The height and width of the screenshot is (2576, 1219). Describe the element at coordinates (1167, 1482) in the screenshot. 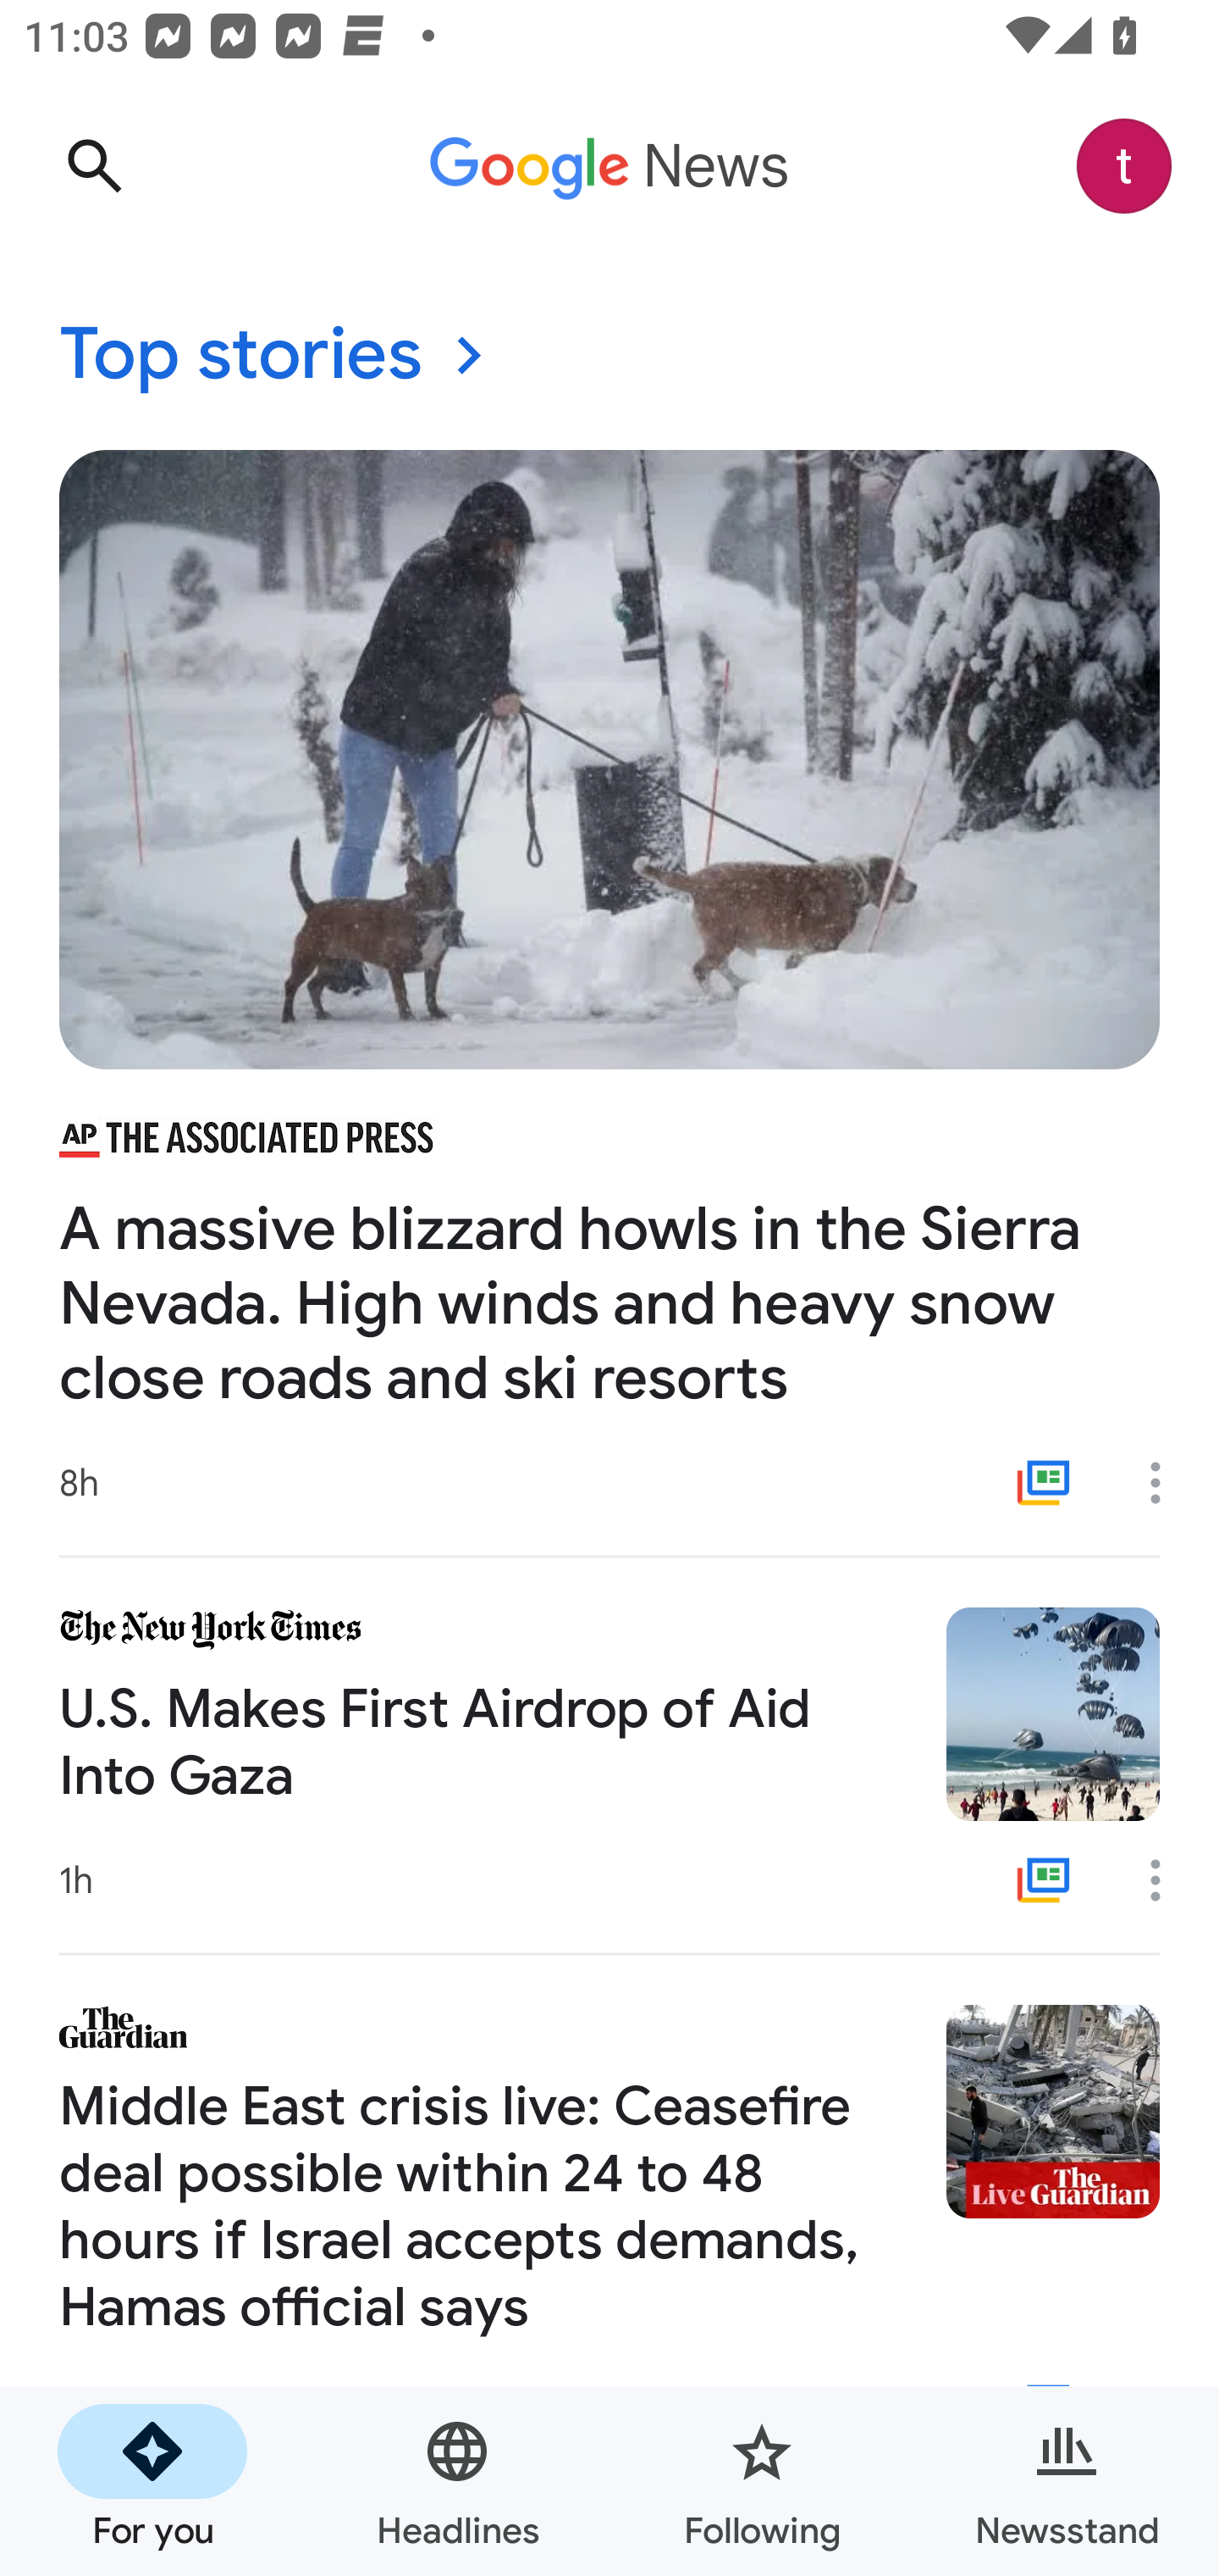

I see `More options` at that location.